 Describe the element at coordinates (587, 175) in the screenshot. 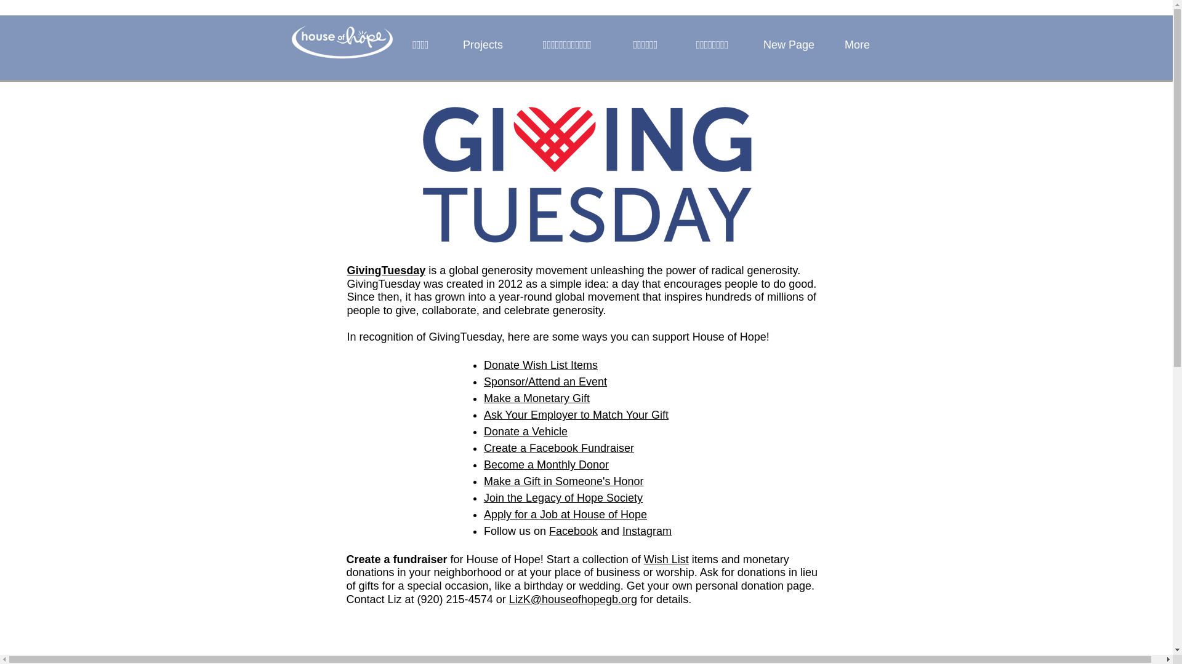

I see `Giving Tuesday Color Stacked.png` at that location.